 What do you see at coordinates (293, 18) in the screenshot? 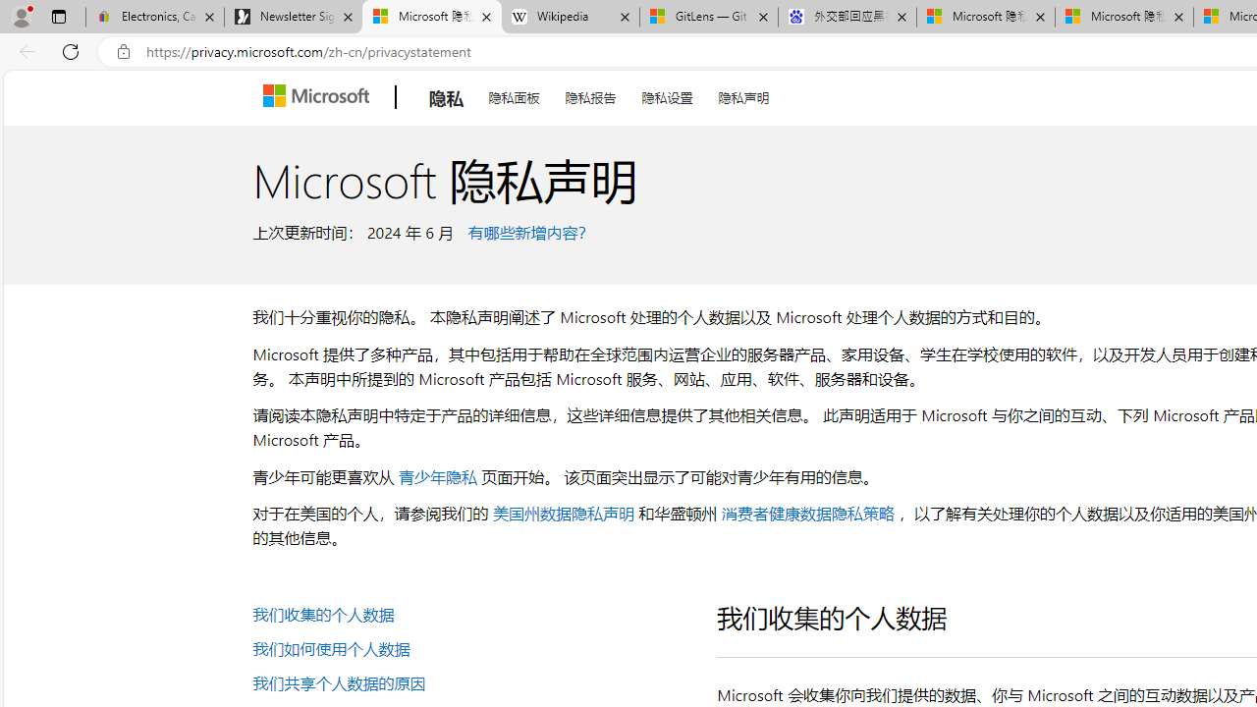
I see `Newsletter Sign Up` at bounding box center [293, 18].